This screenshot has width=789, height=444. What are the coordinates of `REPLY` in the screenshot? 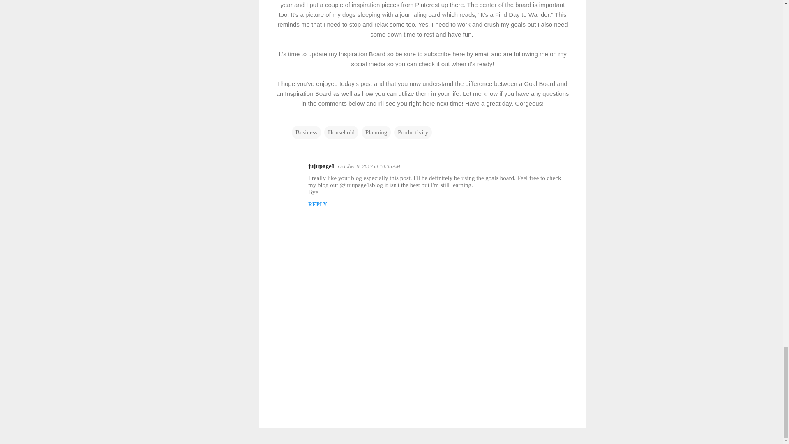 It's located at (318, 205).